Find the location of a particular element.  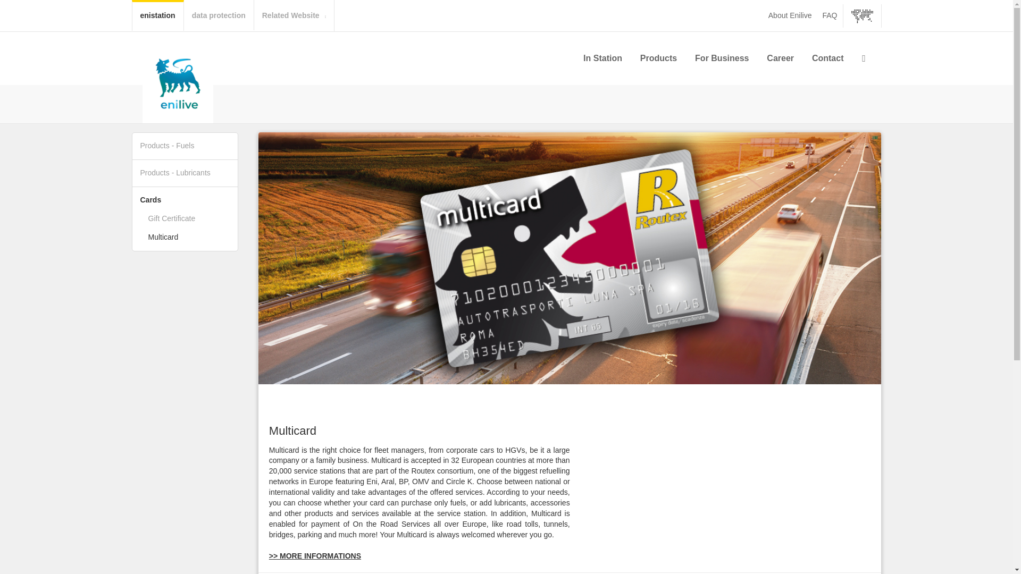

Go to enistation is located at coordinates (157, 15).